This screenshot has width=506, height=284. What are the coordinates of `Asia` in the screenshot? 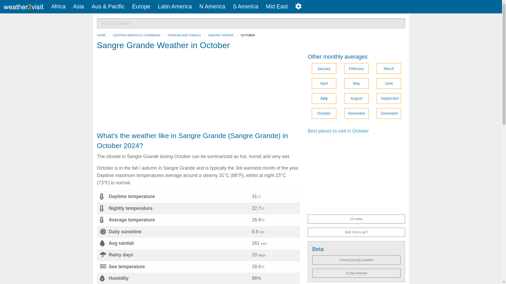 It's located at (79, 7).